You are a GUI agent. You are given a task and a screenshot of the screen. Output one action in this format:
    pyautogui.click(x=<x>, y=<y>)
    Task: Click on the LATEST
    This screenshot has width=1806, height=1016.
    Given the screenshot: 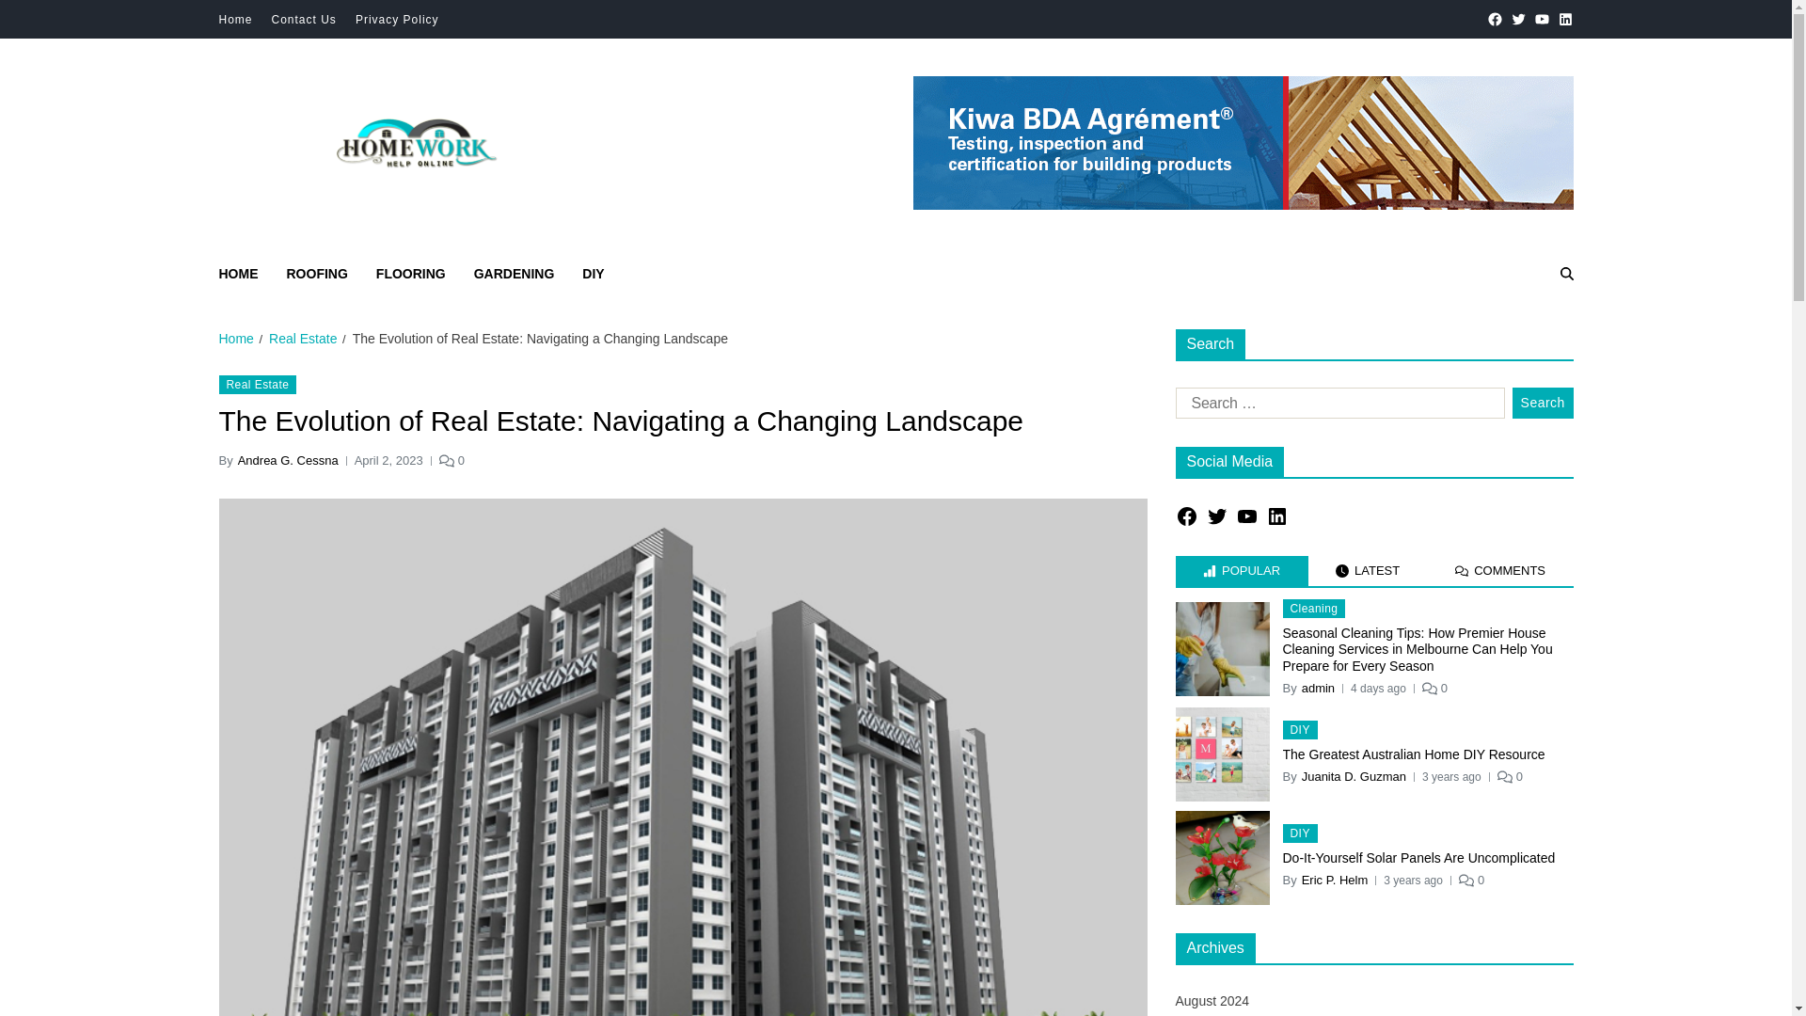 What is the action you would take?
    pyautogui.click(x=1368, y=570)
    